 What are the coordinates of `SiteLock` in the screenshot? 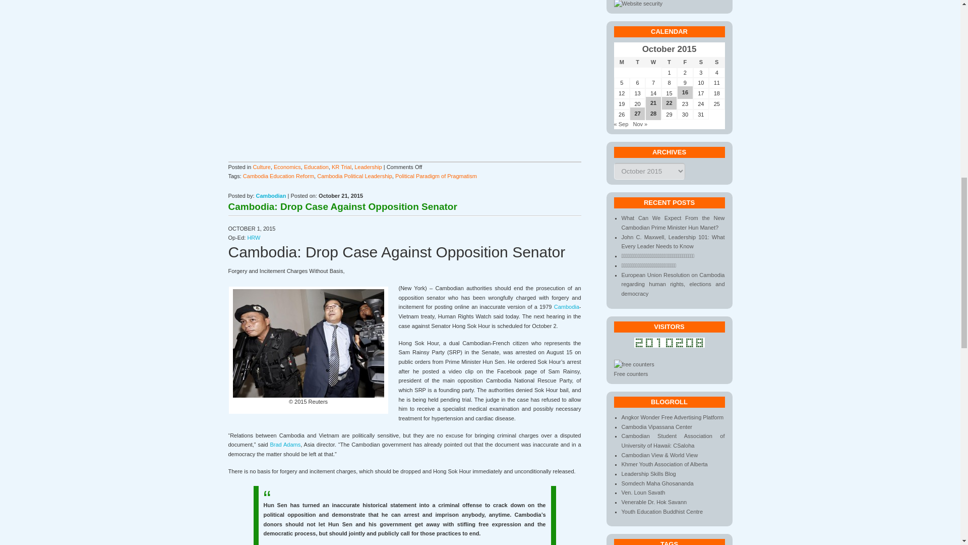 It's located at (638, 4).